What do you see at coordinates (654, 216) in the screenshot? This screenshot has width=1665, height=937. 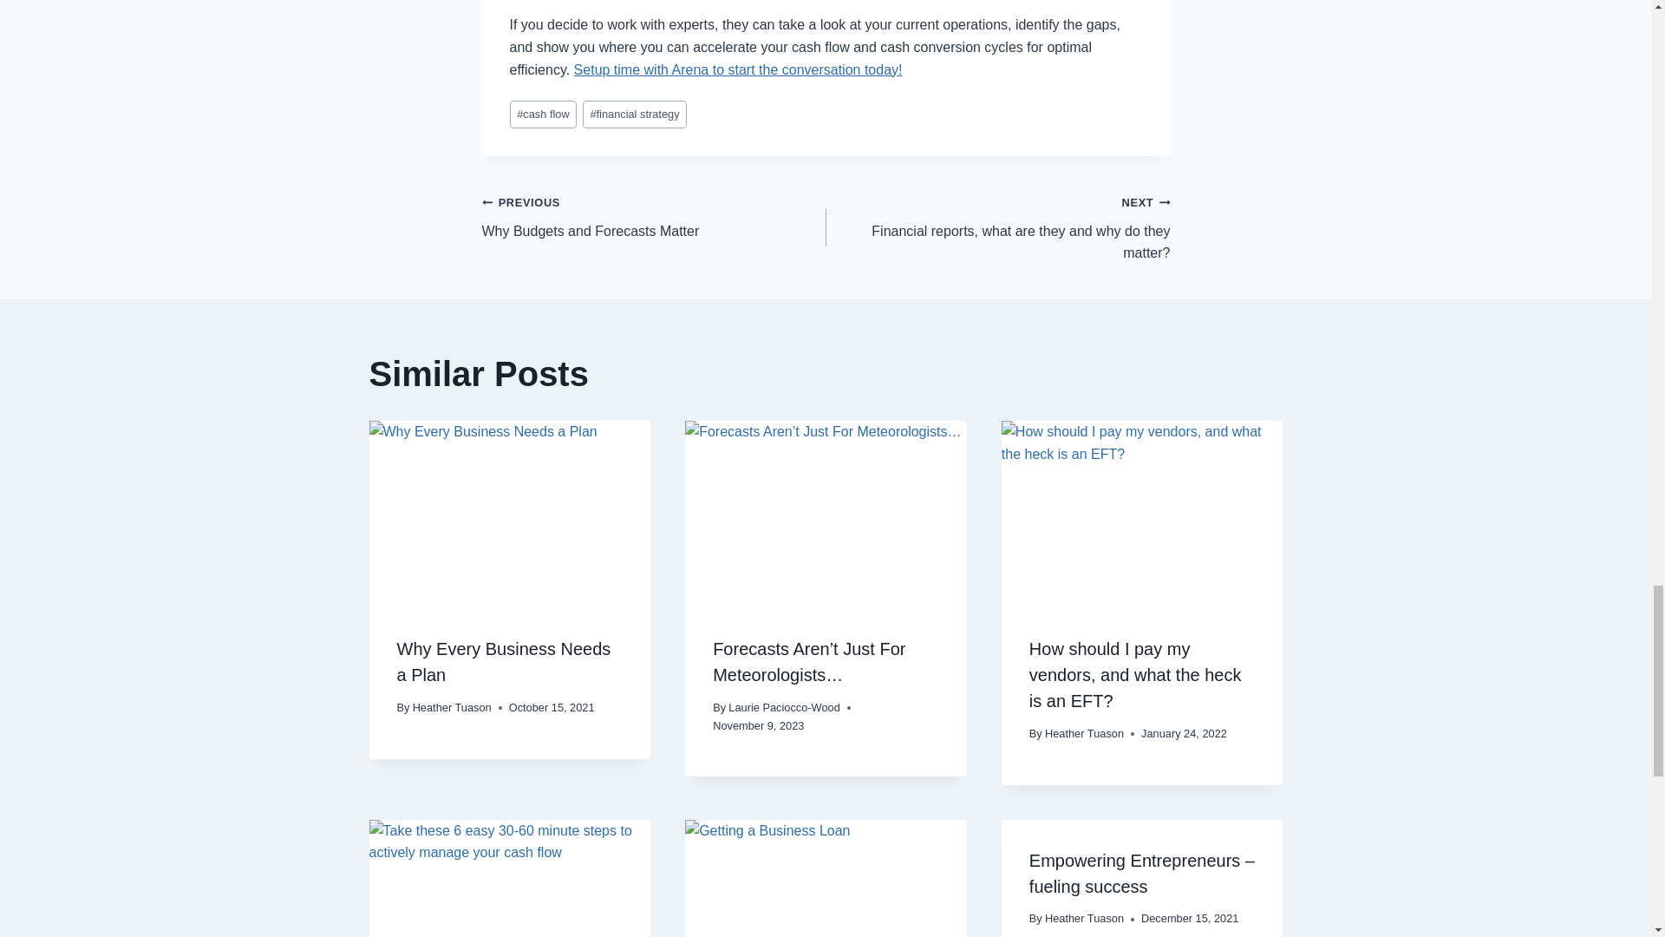 I see `Setup time with Arena to start the conversation today!` at bounding box center [654, 216].